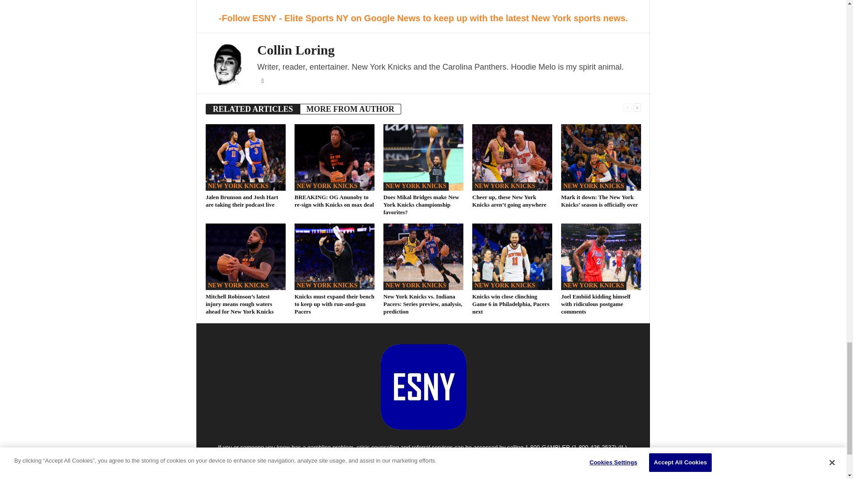 Image resolution: width=853 pixels, height=479 pixels. I want to click on Jalen Brunson and Josh Hart are taking their podcast live, so click(242, 200).